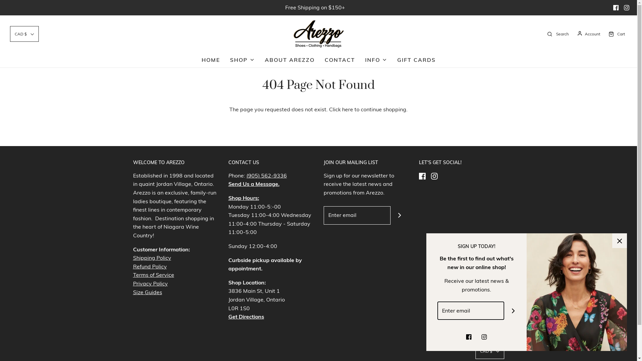  Describe the element at coordinates (211, 60) in the screenshot. I see `HOME` at that location.